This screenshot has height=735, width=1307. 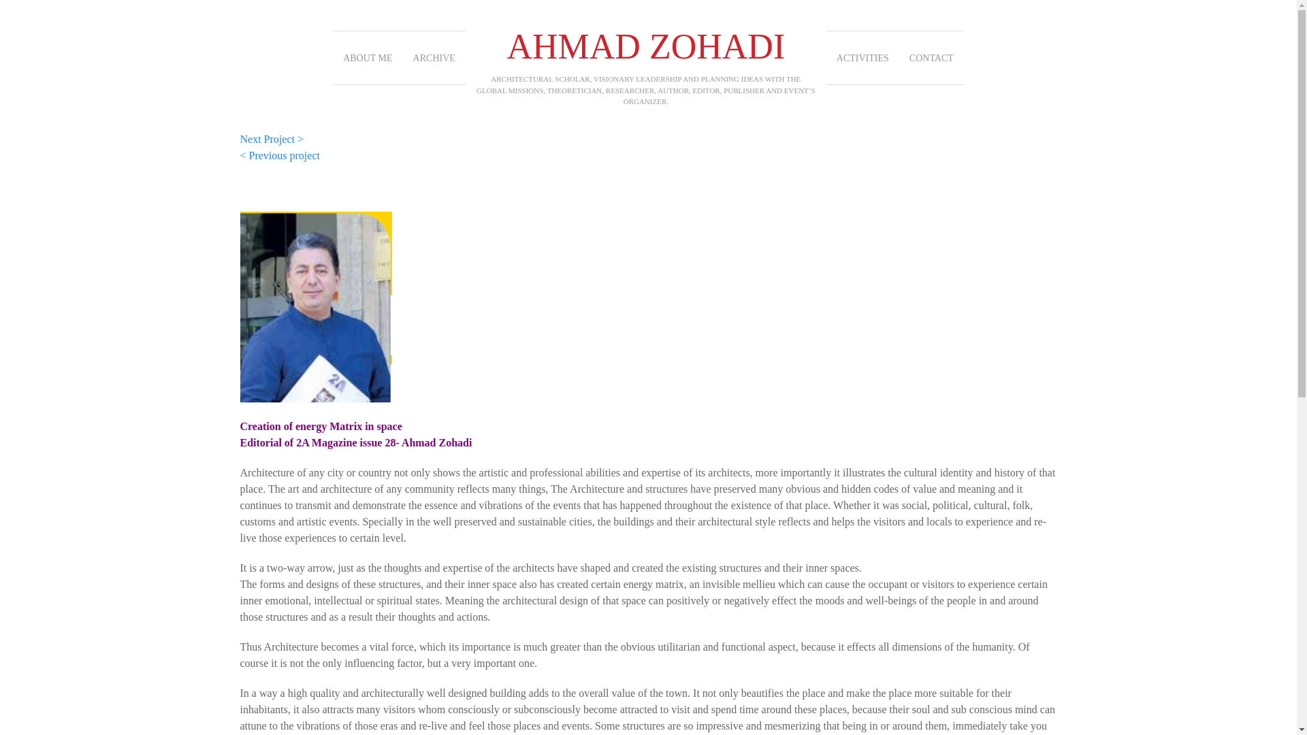 What do you see at coordinates (368, 58) in the screenshot?
I see `About me` at bounding box center [368, 58].